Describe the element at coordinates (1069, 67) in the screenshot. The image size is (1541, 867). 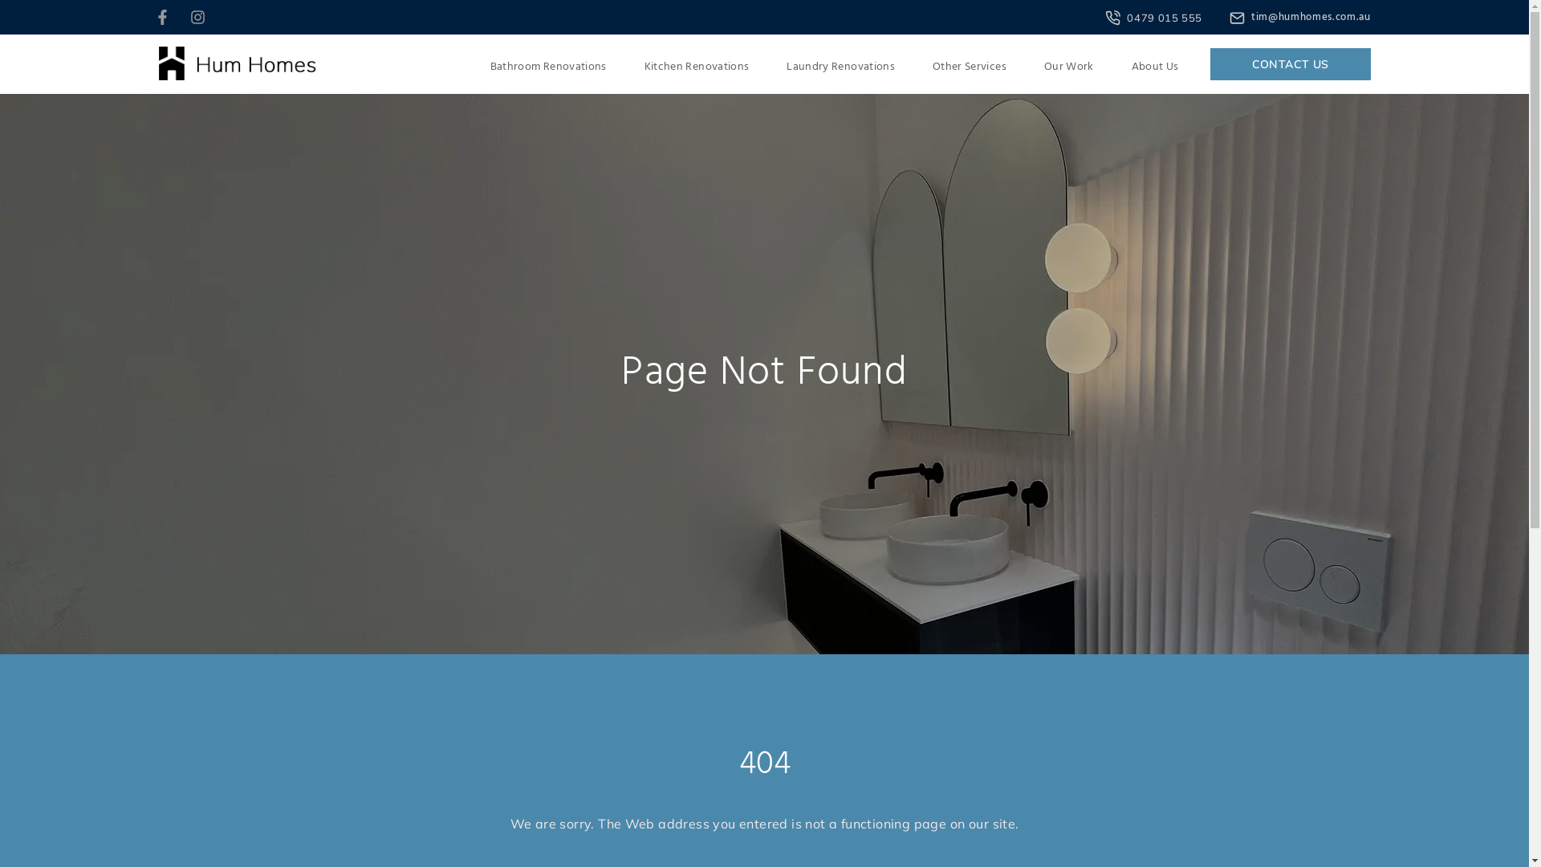
I see `Our Work` at that location.